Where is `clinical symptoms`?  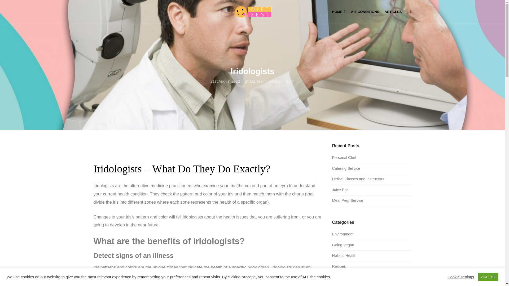 clinical symptoms is located at coordinates (292, 275).